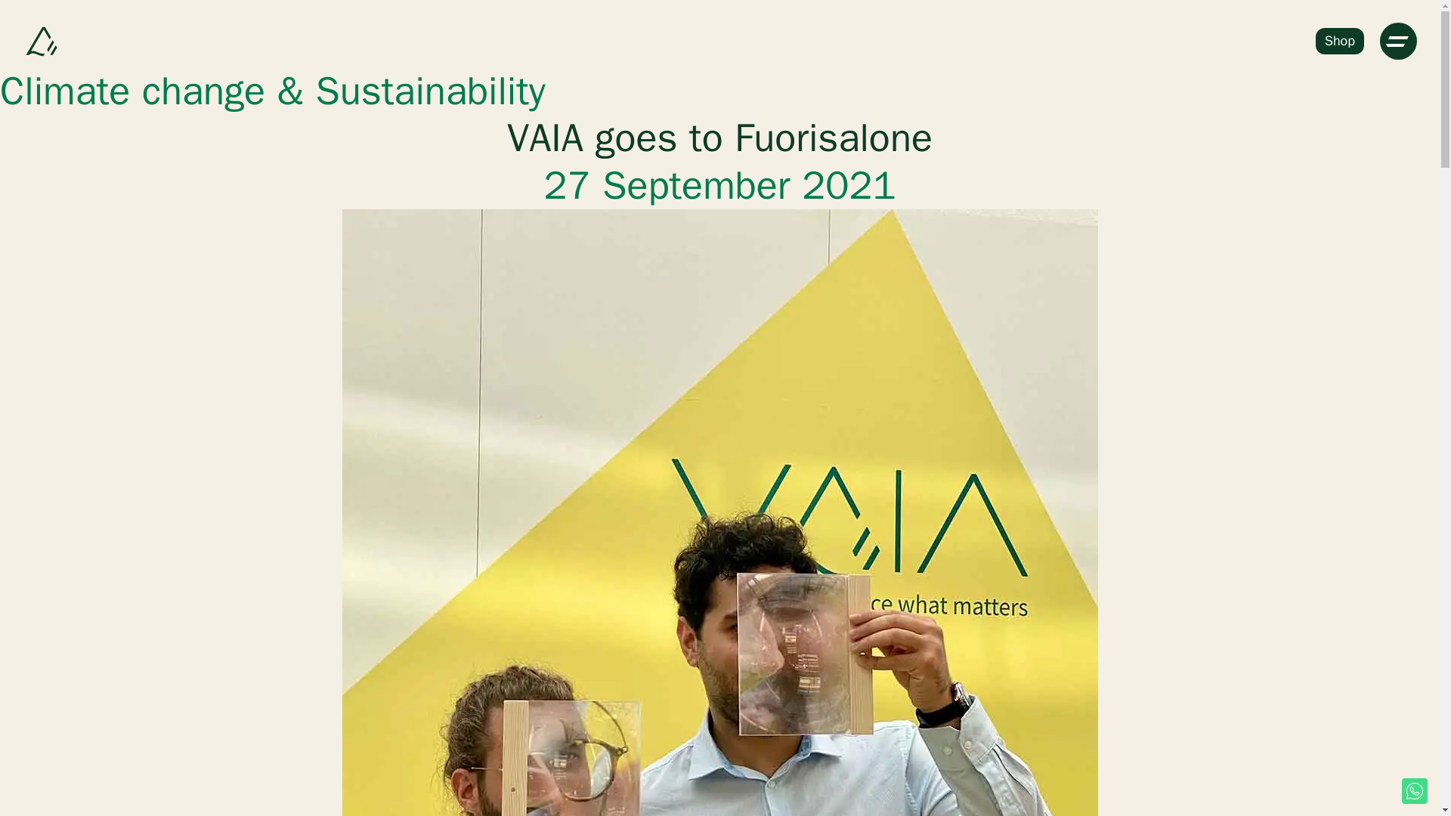  Describe the element at coordinates (42, 41) in the screenshot. I see `VAIAFace What Matters` at that location.